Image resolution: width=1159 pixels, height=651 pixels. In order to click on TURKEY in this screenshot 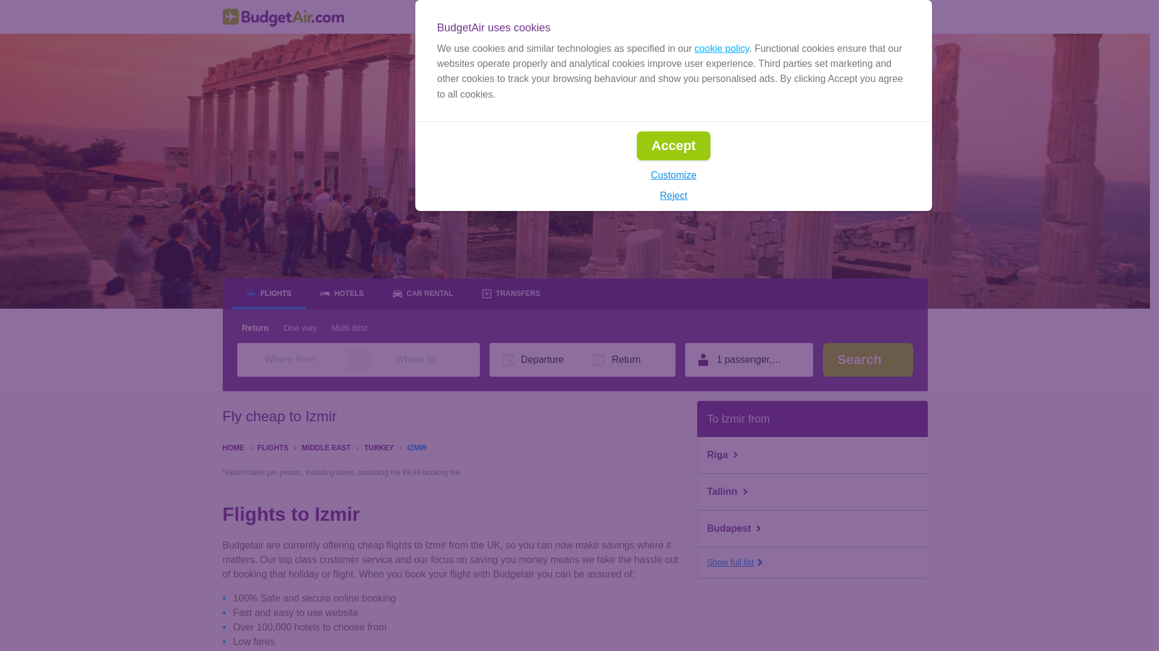, I will do `click(378, 447)`.